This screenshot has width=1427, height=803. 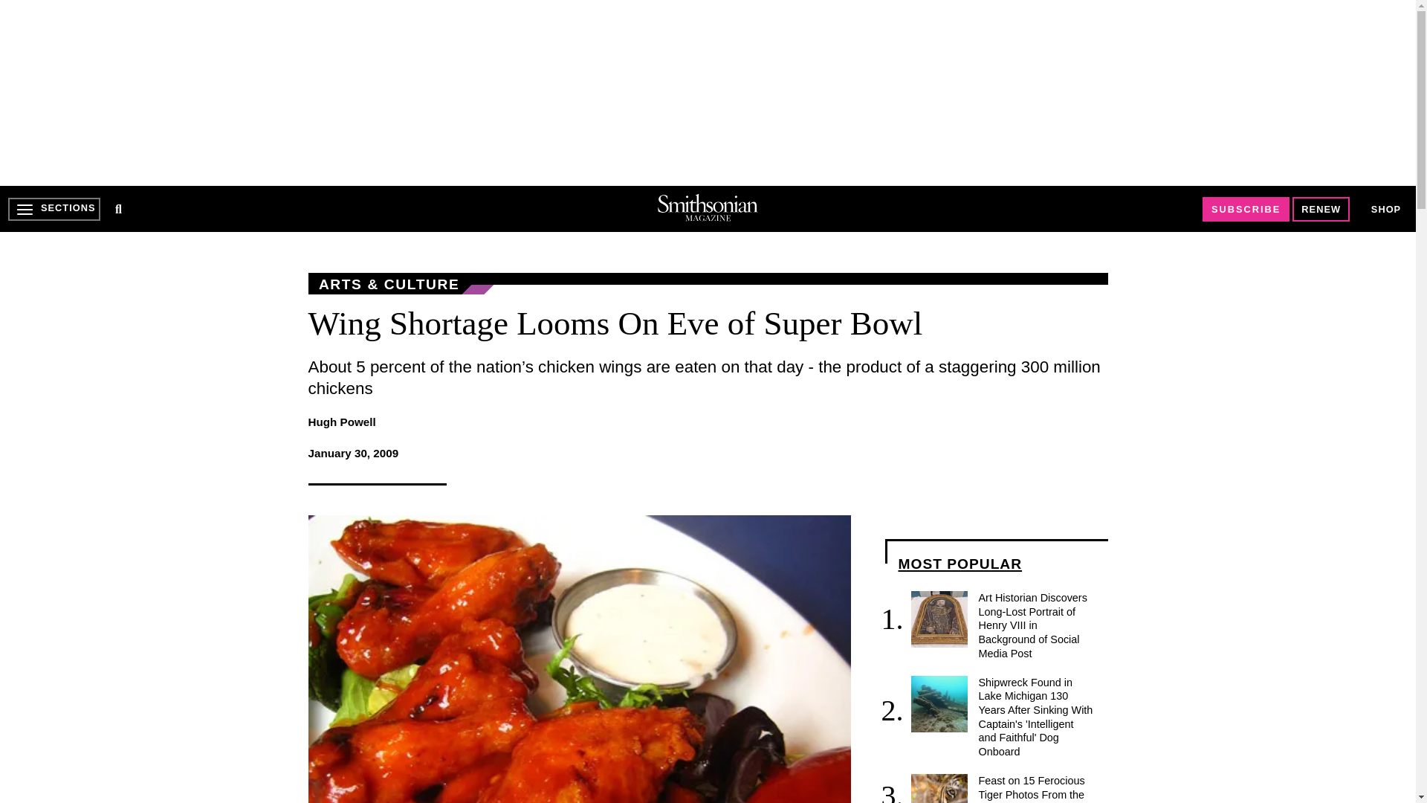 What do you see at coordinates (1386, 210) in the screenshot?
I see `SHOP` at bounding box center [1386, 210].